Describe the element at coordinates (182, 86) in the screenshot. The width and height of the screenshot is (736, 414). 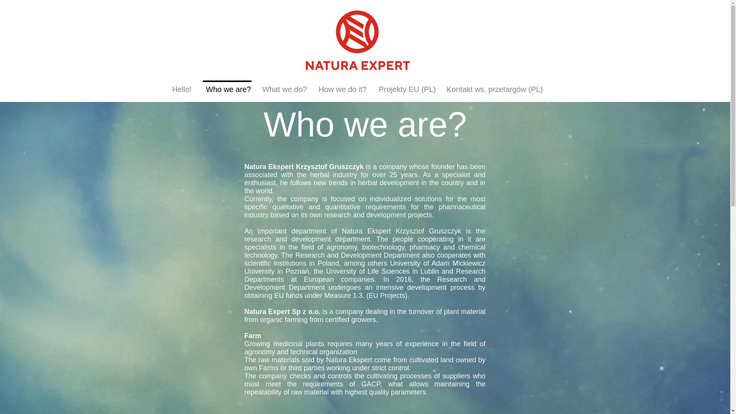
I see `Hello!` at that location.